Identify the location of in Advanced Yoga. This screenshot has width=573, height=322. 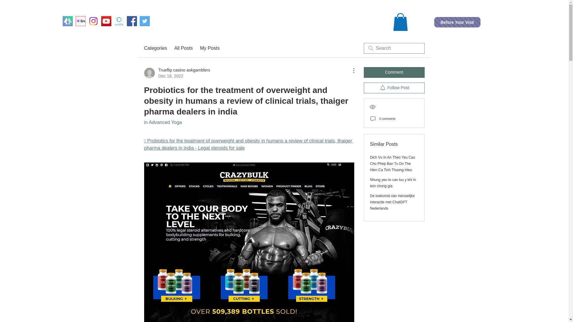
(162, 122).